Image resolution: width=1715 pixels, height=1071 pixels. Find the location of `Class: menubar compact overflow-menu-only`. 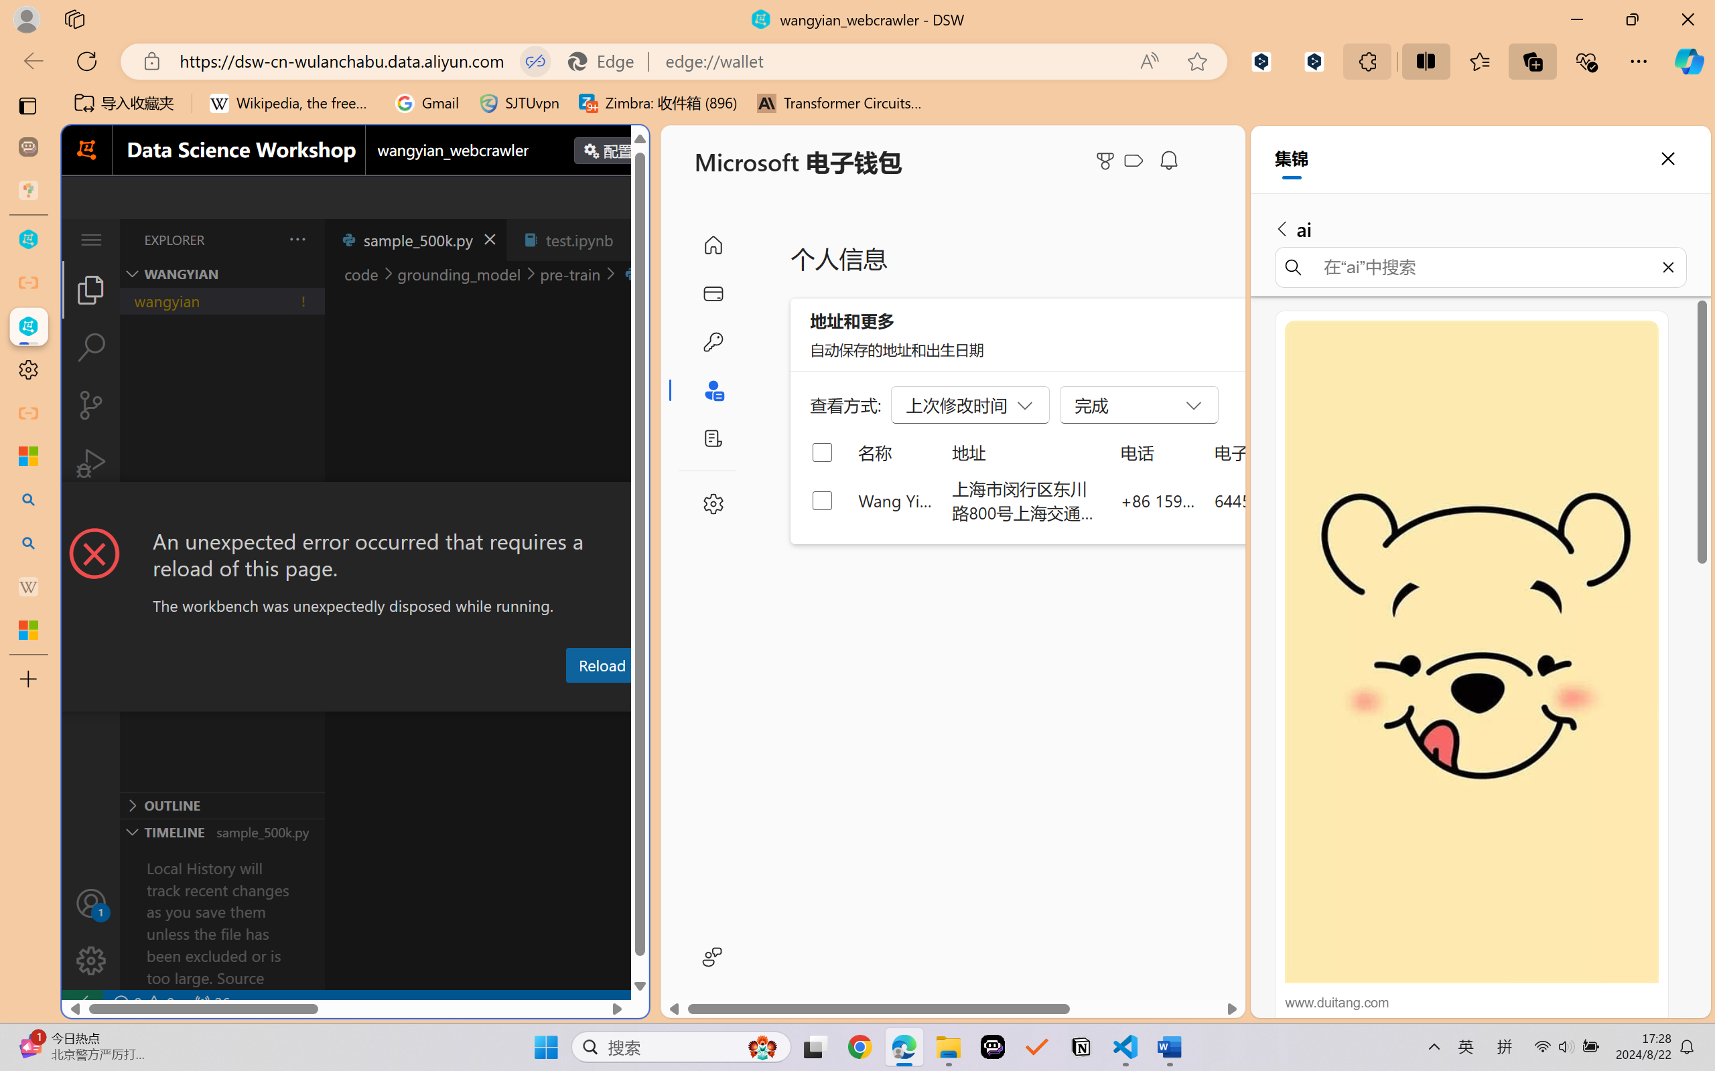

Class: menubar compact overflow-menu-only is located at coordinates (91, 240).